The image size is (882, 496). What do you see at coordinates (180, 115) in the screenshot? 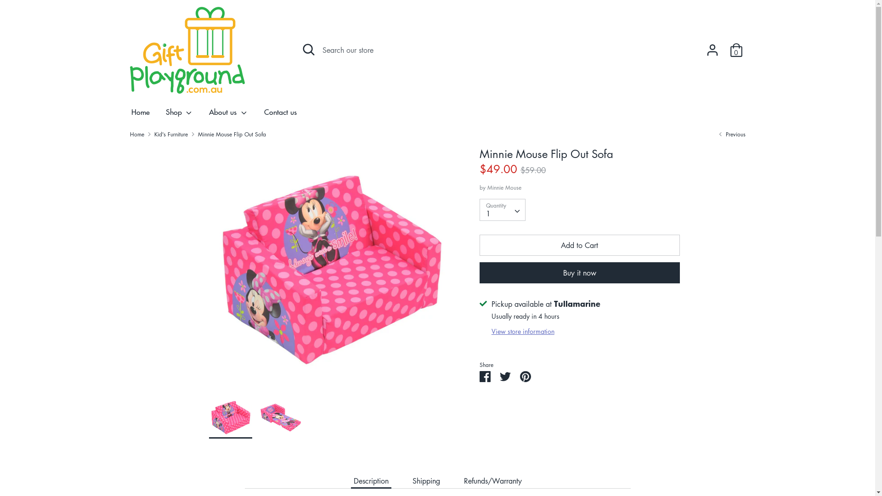
I see `Shop` at bounding box center [180, 115].